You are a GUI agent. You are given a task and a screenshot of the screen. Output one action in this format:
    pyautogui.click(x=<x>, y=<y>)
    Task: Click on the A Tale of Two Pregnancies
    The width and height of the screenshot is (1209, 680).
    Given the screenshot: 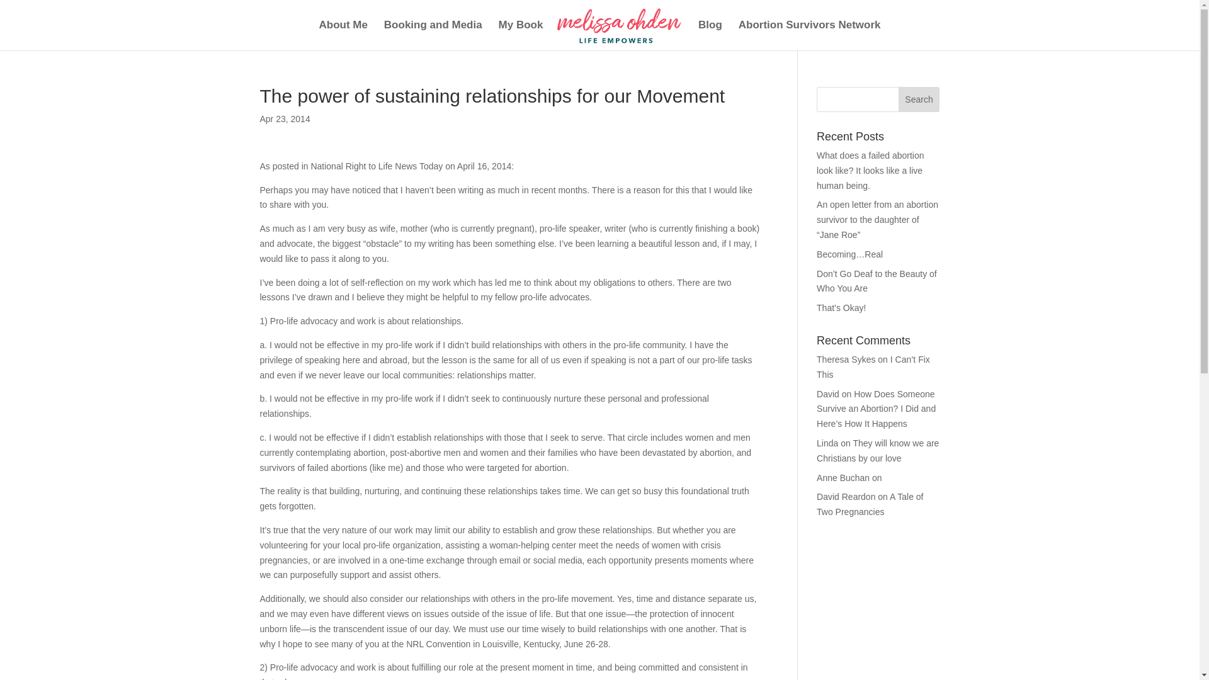 What is the action you would take?
    pyautogui.click(x=870, y=504)
    